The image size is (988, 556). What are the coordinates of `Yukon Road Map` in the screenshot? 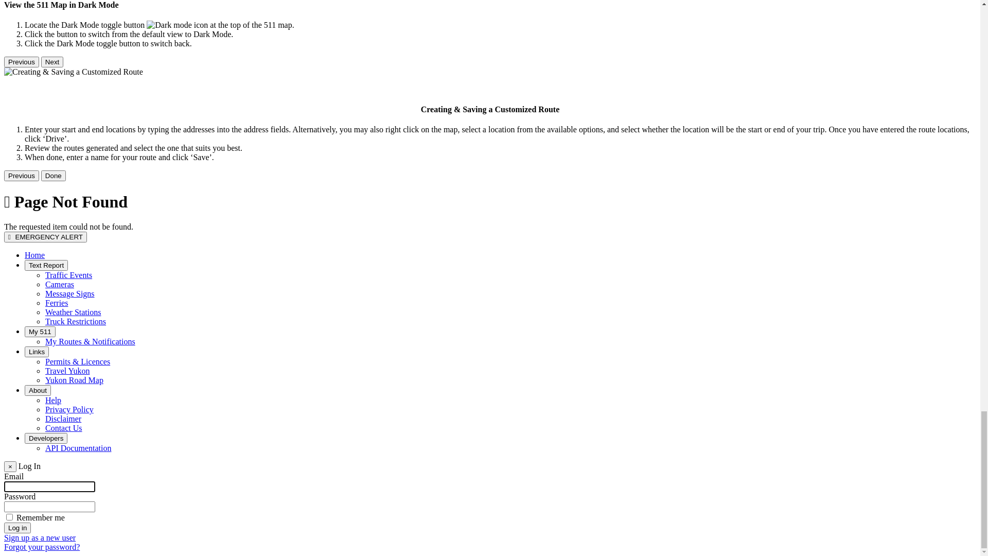 It's located at (74, 485).